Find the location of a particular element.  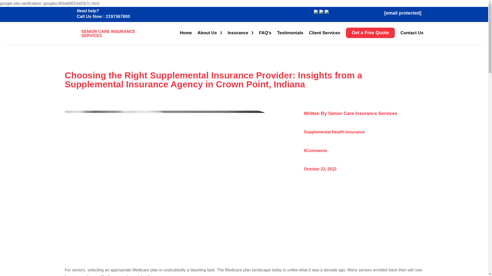

Get a Free Quote is located at coordinates (370, 34).